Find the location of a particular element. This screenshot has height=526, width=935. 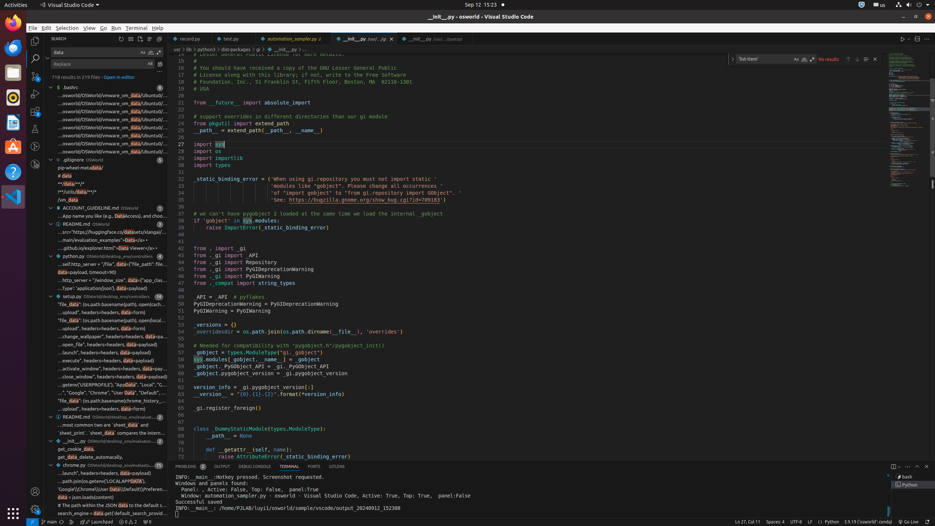

' "file_data": (os.path.basename(chrome_history_path), open(db_path, "rb"))' at column 19 found data is located at coordinates (106, 401).